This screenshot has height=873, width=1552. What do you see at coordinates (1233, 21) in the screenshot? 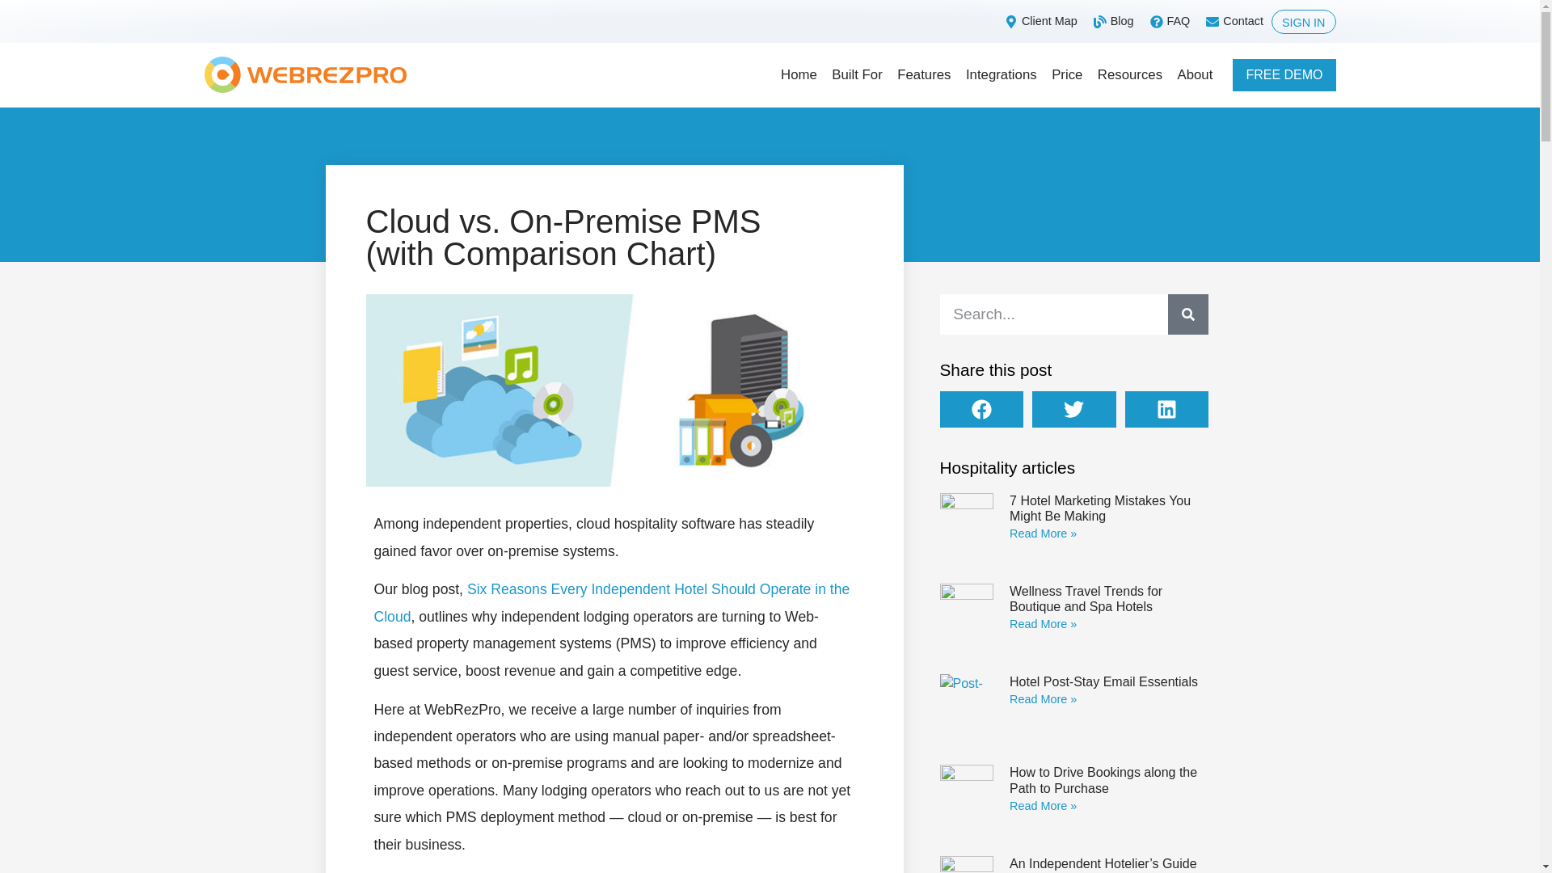
I see `Contact` at bounding box center [1233, 21].